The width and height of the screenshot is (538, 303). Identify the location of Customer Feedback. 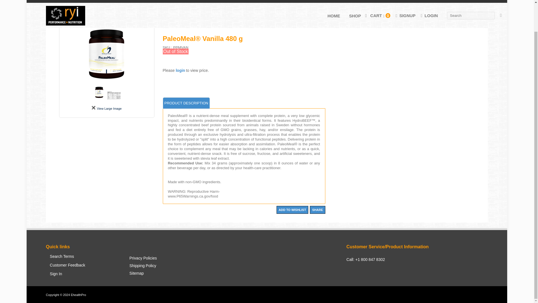
(67, 267).